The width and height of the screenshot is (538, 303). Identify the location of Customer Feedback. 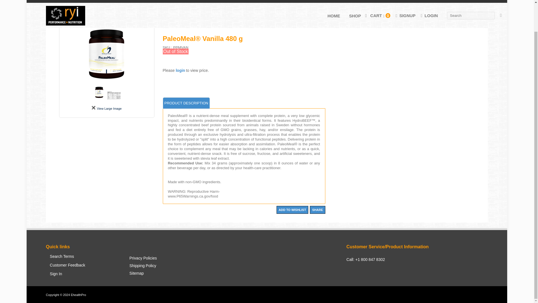
(67, 267).